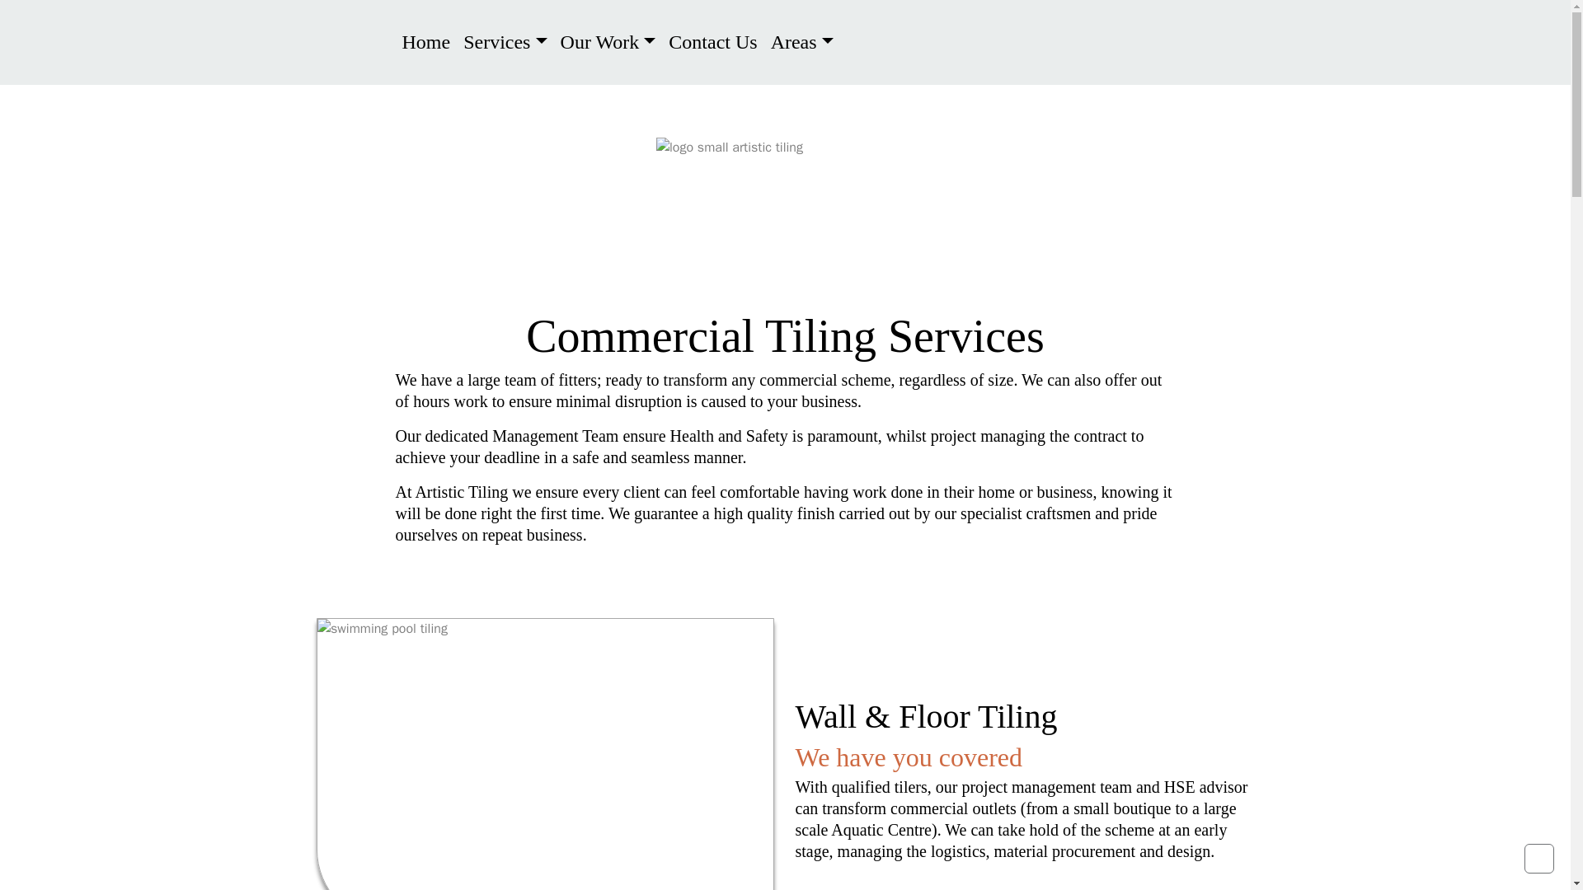  Describe the element at coordinates (608, 42) in the screenshot. I see `Our Work` at that location.